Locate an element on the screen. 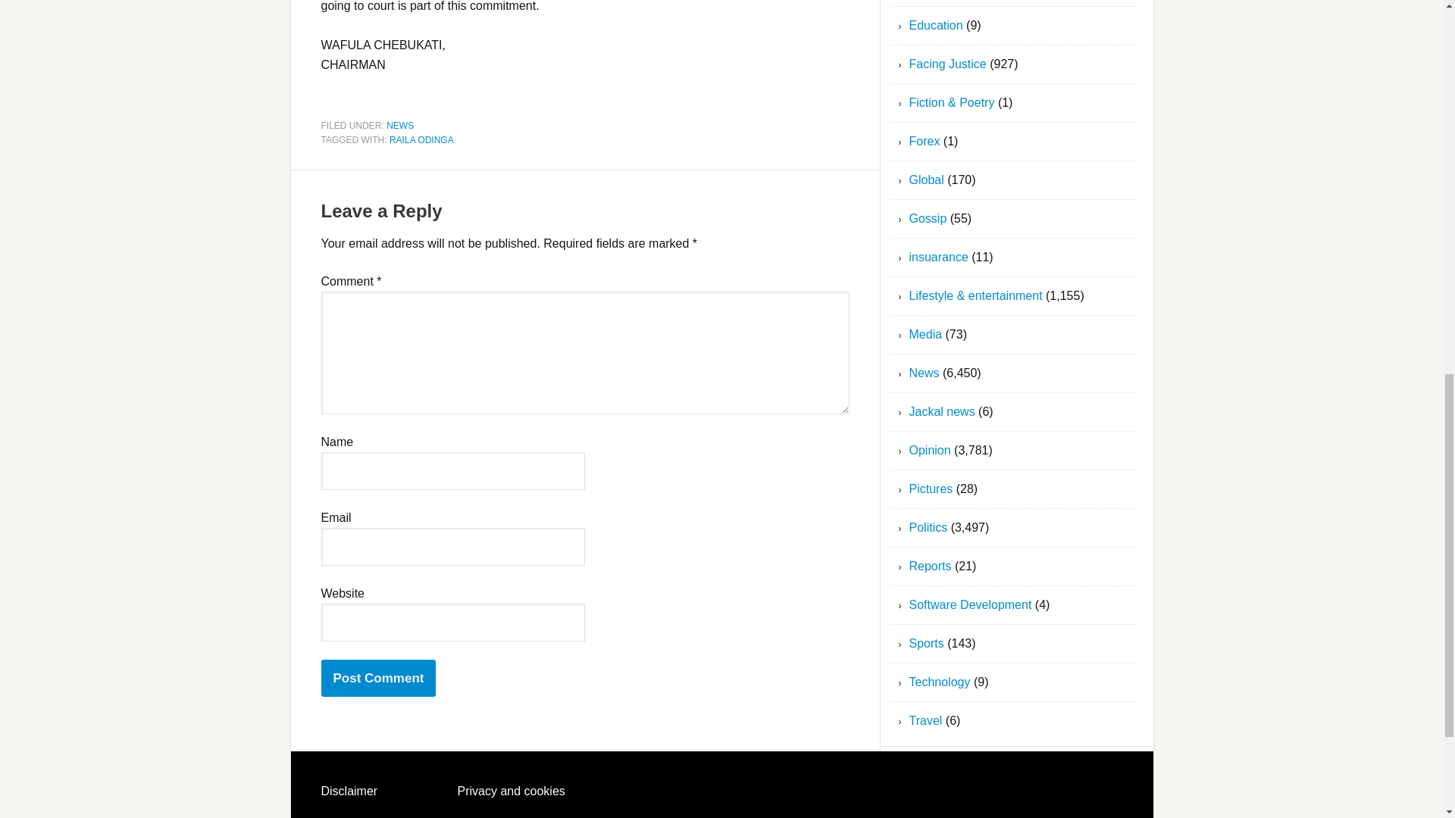 The height and width of the screenshot is (818, 1455). Facing Justice is located at coordinates (947, 64).